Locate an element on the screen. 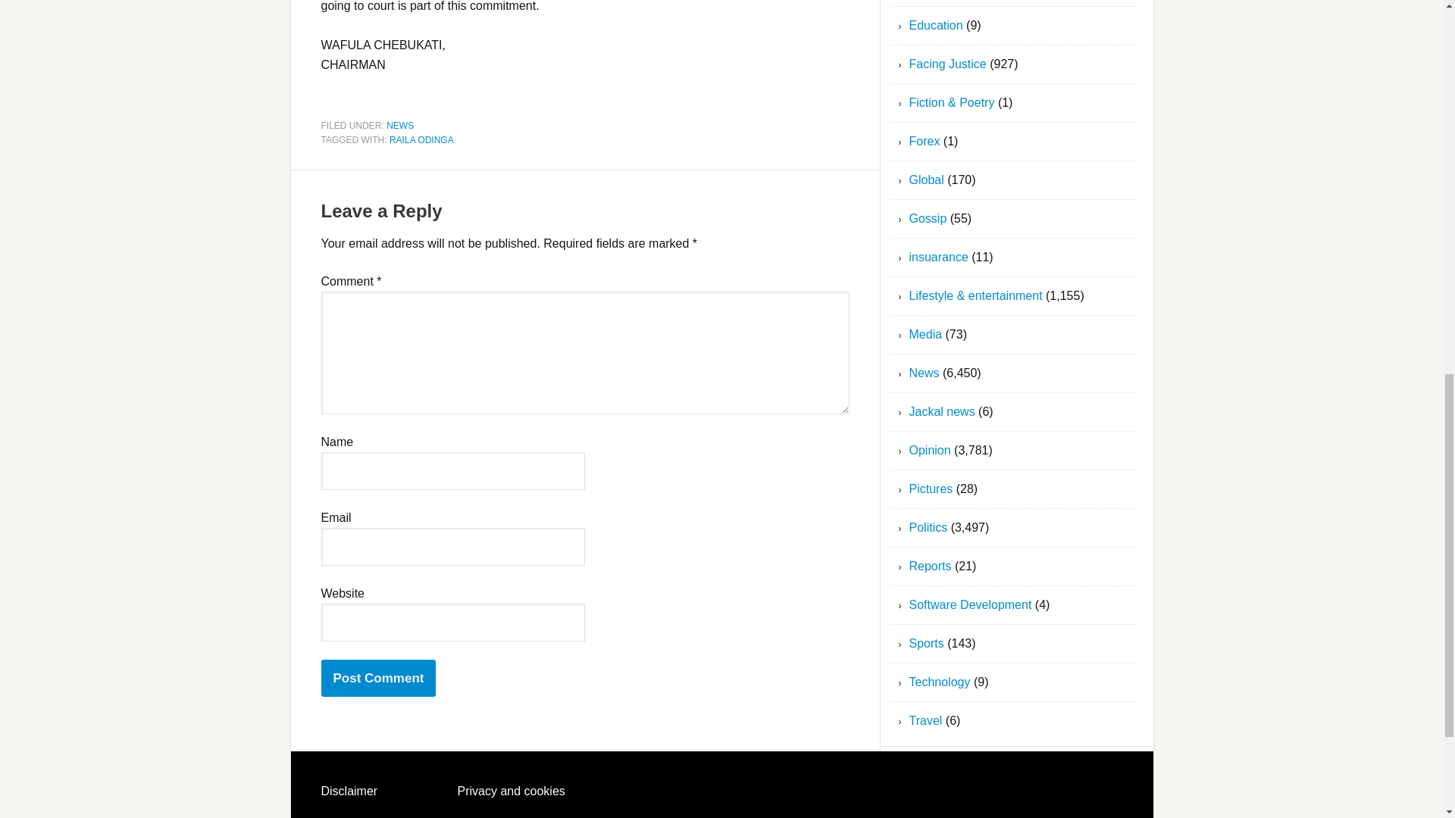 The height and width of the screenshot is (818, 1455). Facing Justice is located at coordinates (947, 64).